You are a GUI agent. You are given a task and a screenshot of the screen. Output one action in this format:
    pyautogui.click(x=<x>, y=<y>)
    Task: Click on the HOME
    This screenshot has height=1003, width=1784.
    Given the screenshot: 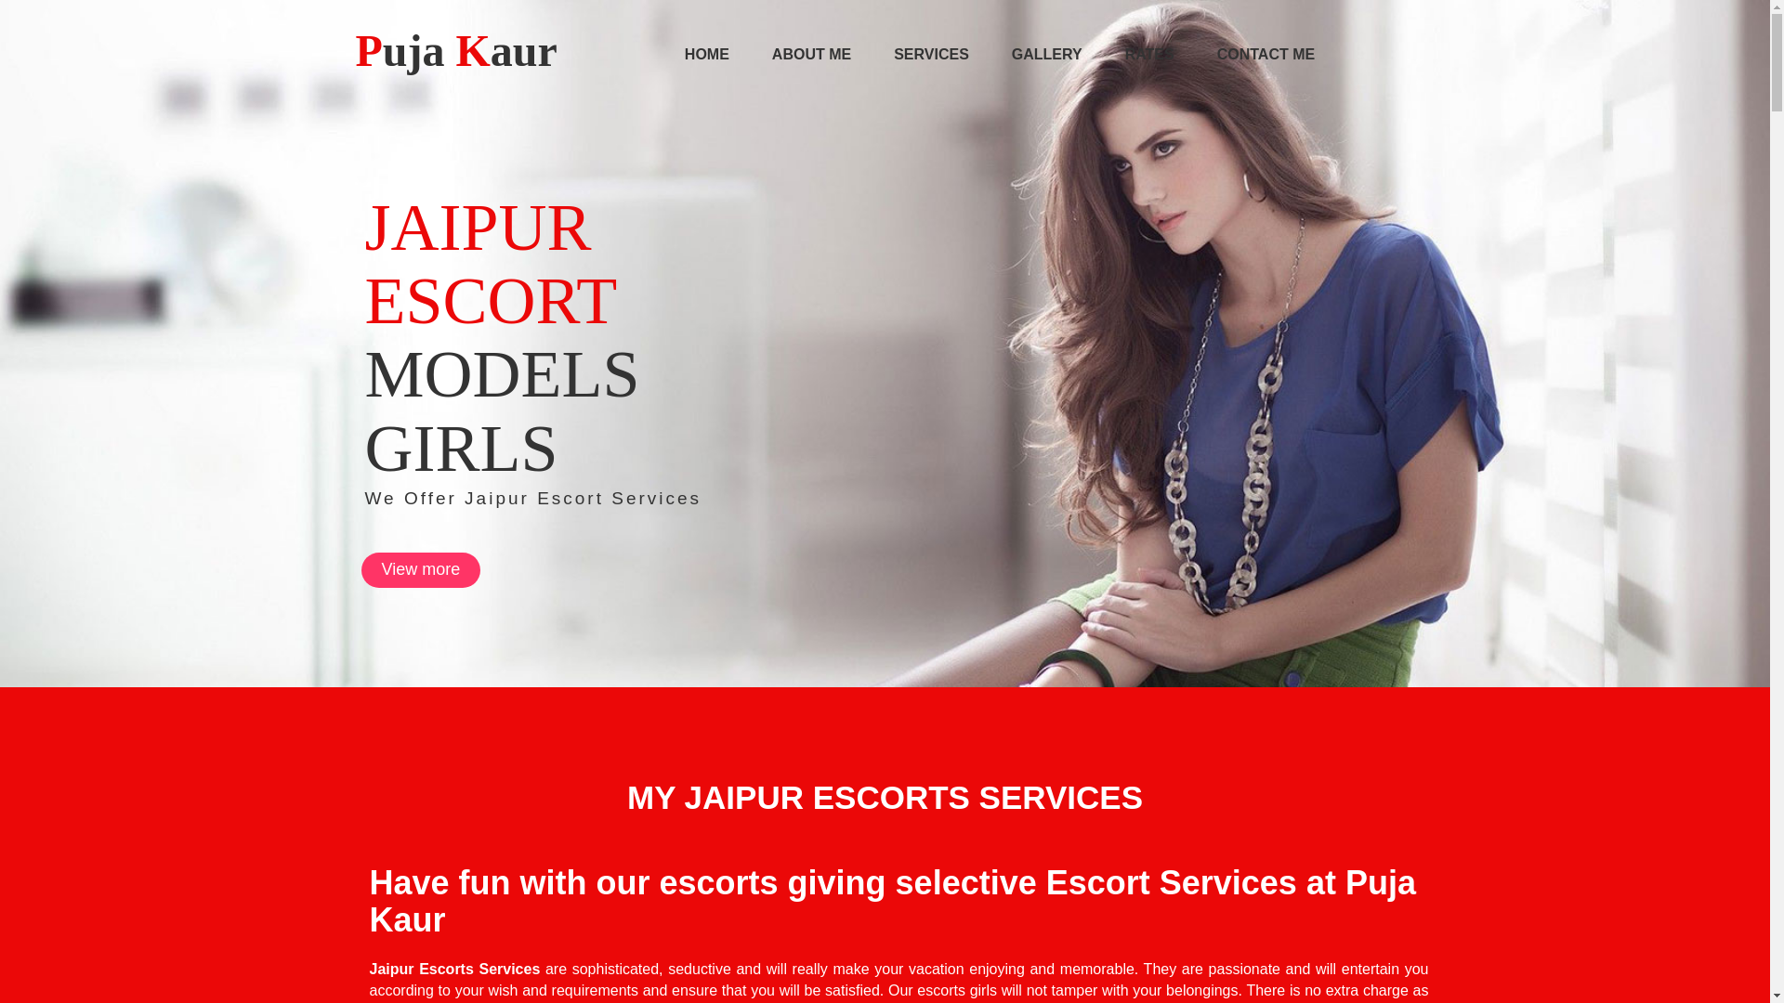 What is the action you would take?
    pyautogui.click(x=706, y=55)
    